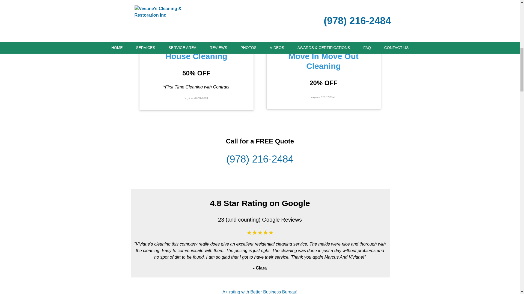 This screenshot has height=294, width=524. Describe the element at coordinates (346, 9) in the screenshot. I see `maid service in Lynn` at that location.